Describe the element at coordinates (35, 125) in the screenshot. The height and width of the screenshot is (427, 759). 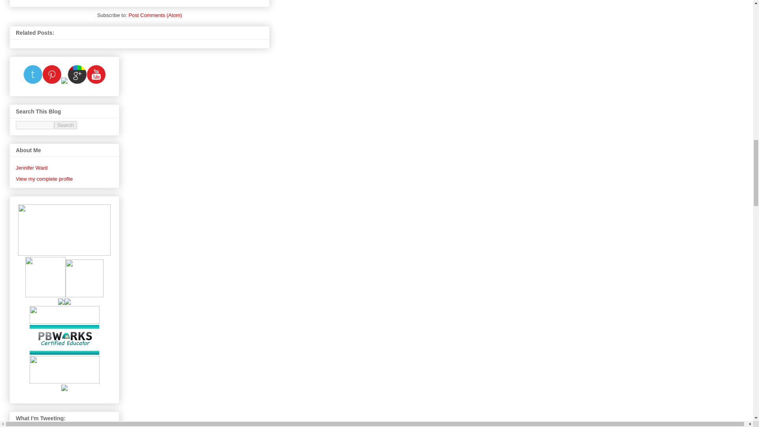
I see `search` at that location.